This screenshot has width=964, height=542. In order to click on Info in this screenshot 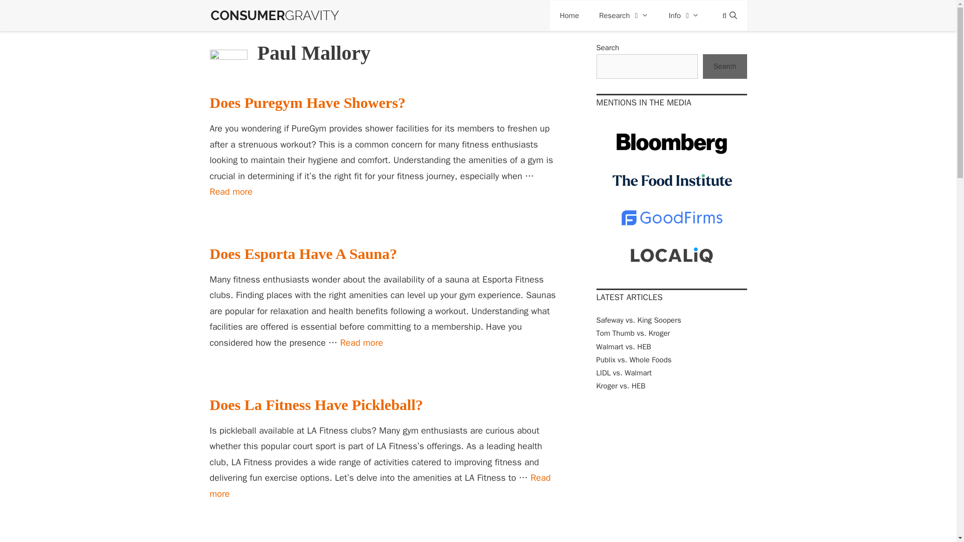, I will do `click(361, 342)`.